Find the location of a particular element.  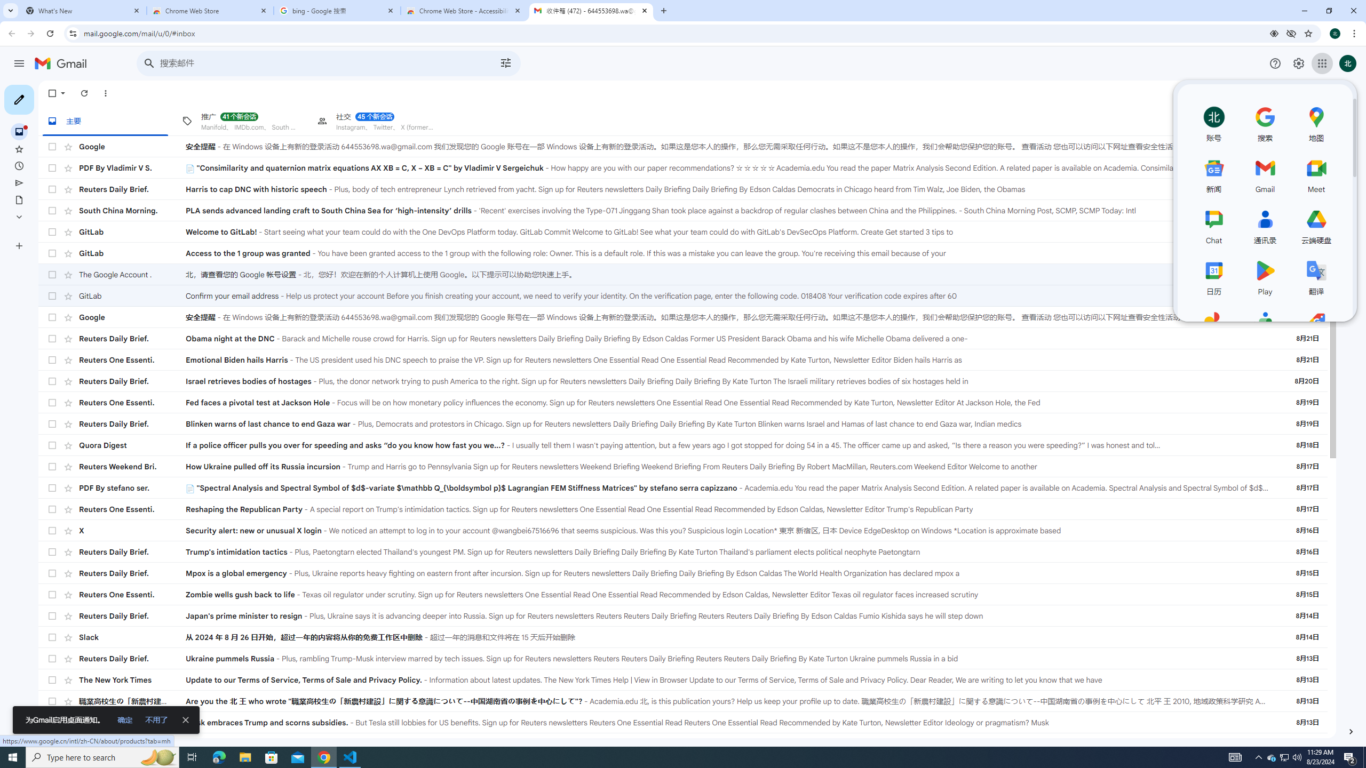

Address and search bar is located at coordinates (673, 33).